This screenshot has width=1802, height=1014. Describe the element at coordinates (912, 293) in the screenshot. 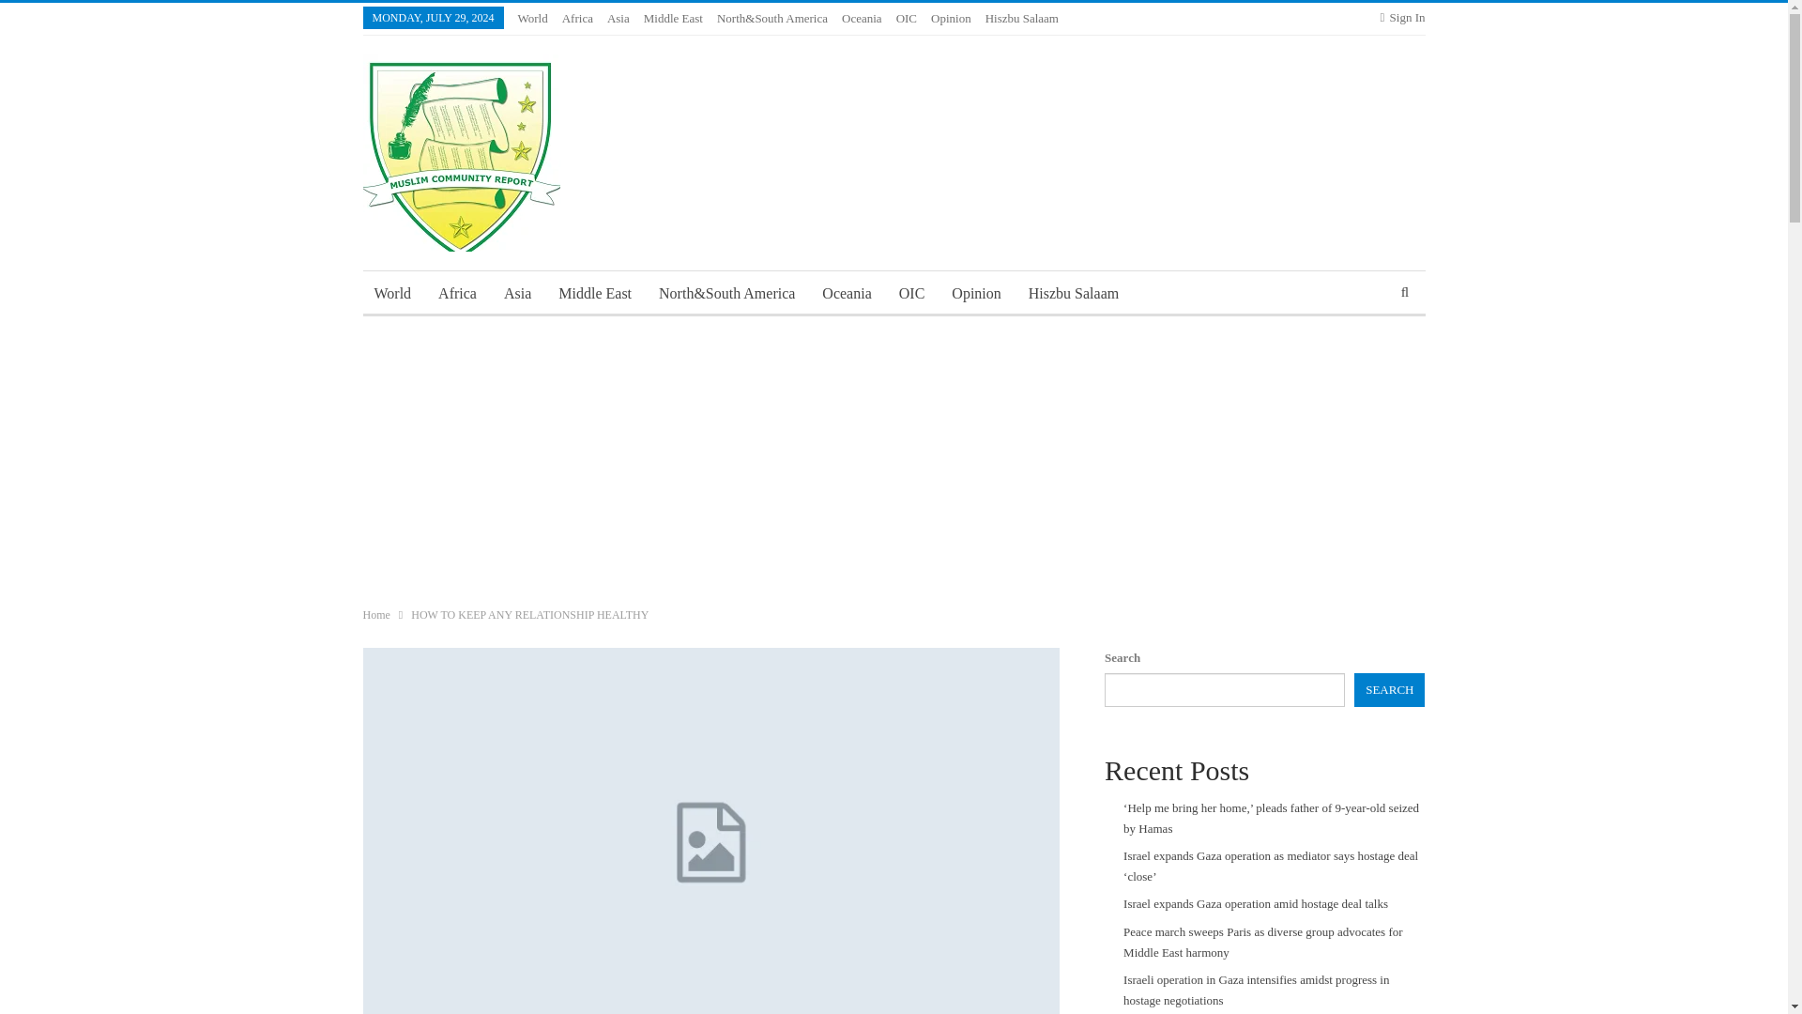

I see `OIC` at that location.